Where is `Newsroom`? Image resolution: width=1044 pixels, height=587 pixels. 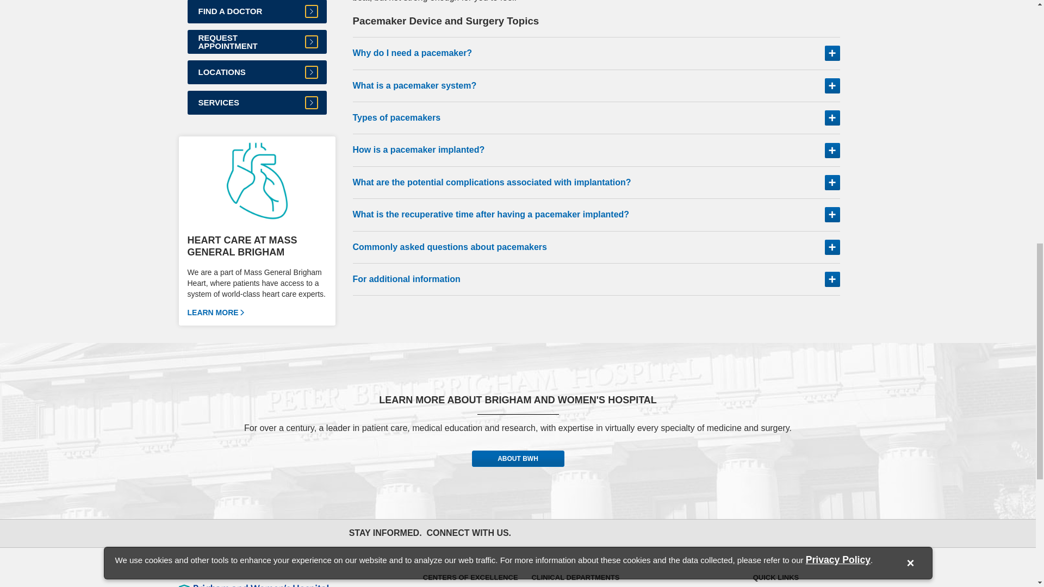
Newsroom is located at coordinates (649, 533).